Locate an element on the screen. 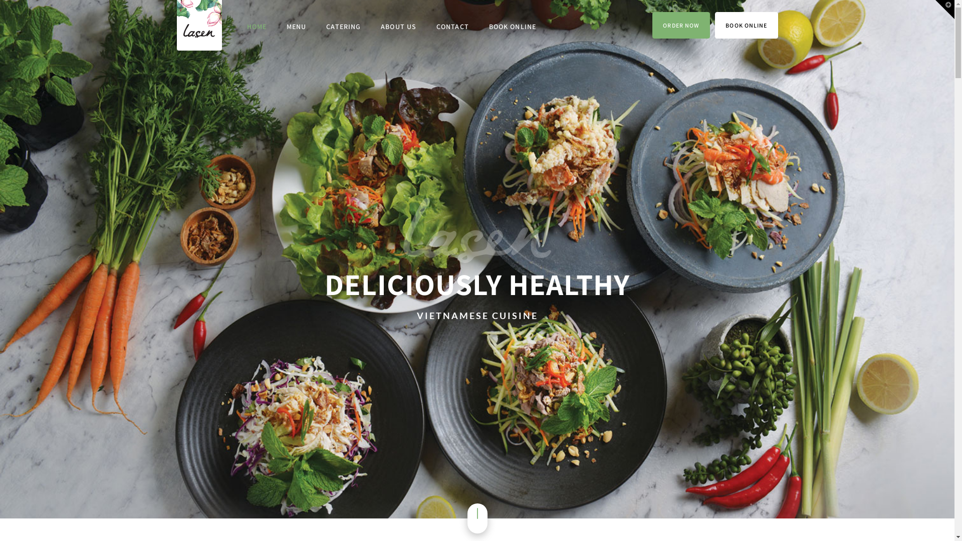 This screenshot has width=962, height=541. CATERING is located at coordinates (344, 27).